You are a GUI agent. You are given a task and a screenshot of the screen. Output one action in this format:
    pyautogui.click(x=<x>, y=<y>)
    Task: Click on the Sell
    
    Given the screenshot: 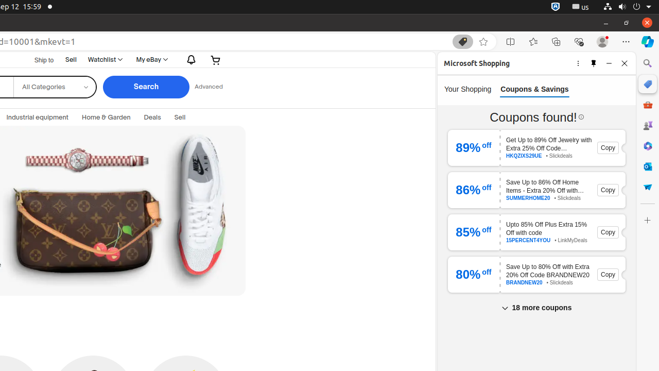 What is the action you would take?
    pyautogui.click(x=71, y=60)
    